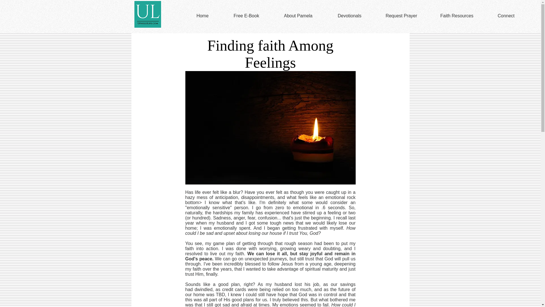 This screenshot has width=545, height=307. What do you see at coordinates (506, 16) in the screenshot?
I see `Connect` at bounding box center [506, 16].